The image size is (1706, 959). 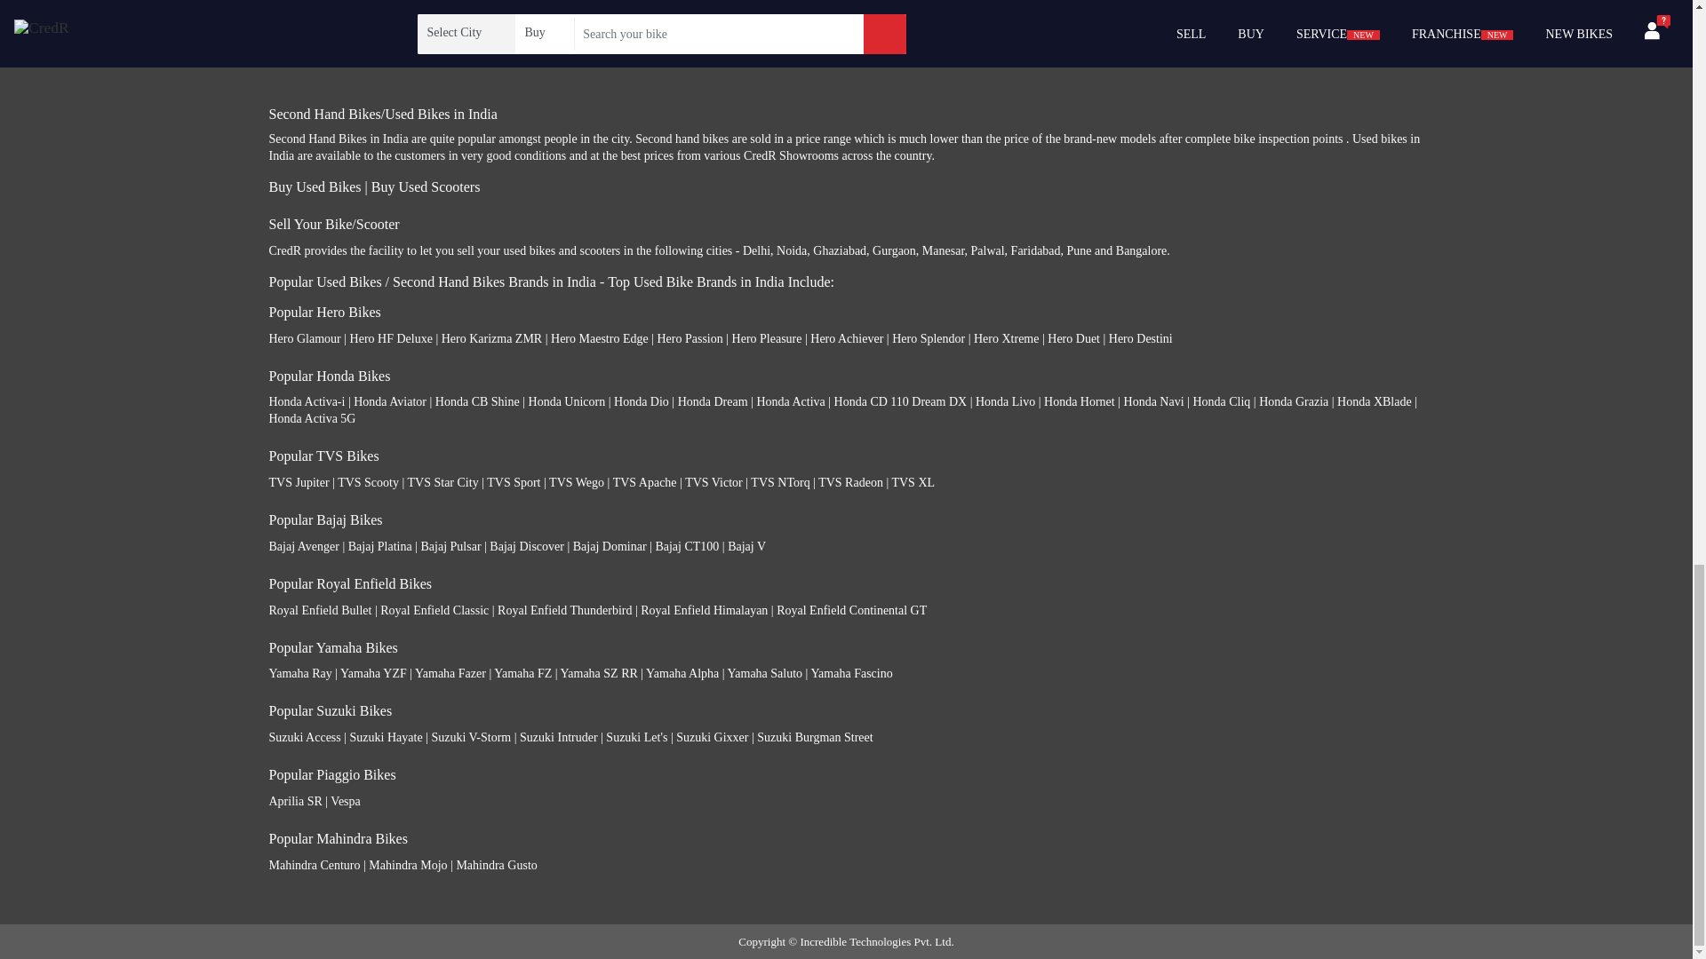 I want to click on Hero HF Deluxe, so click(x=391, y=337).